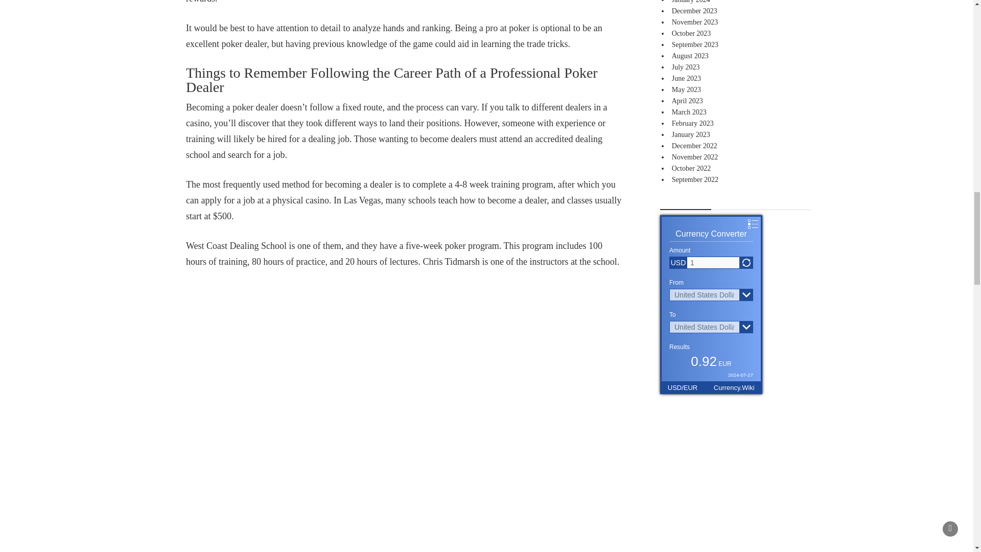 The image size is (981, 552). I want to click on January 2024, so click(691, 2).